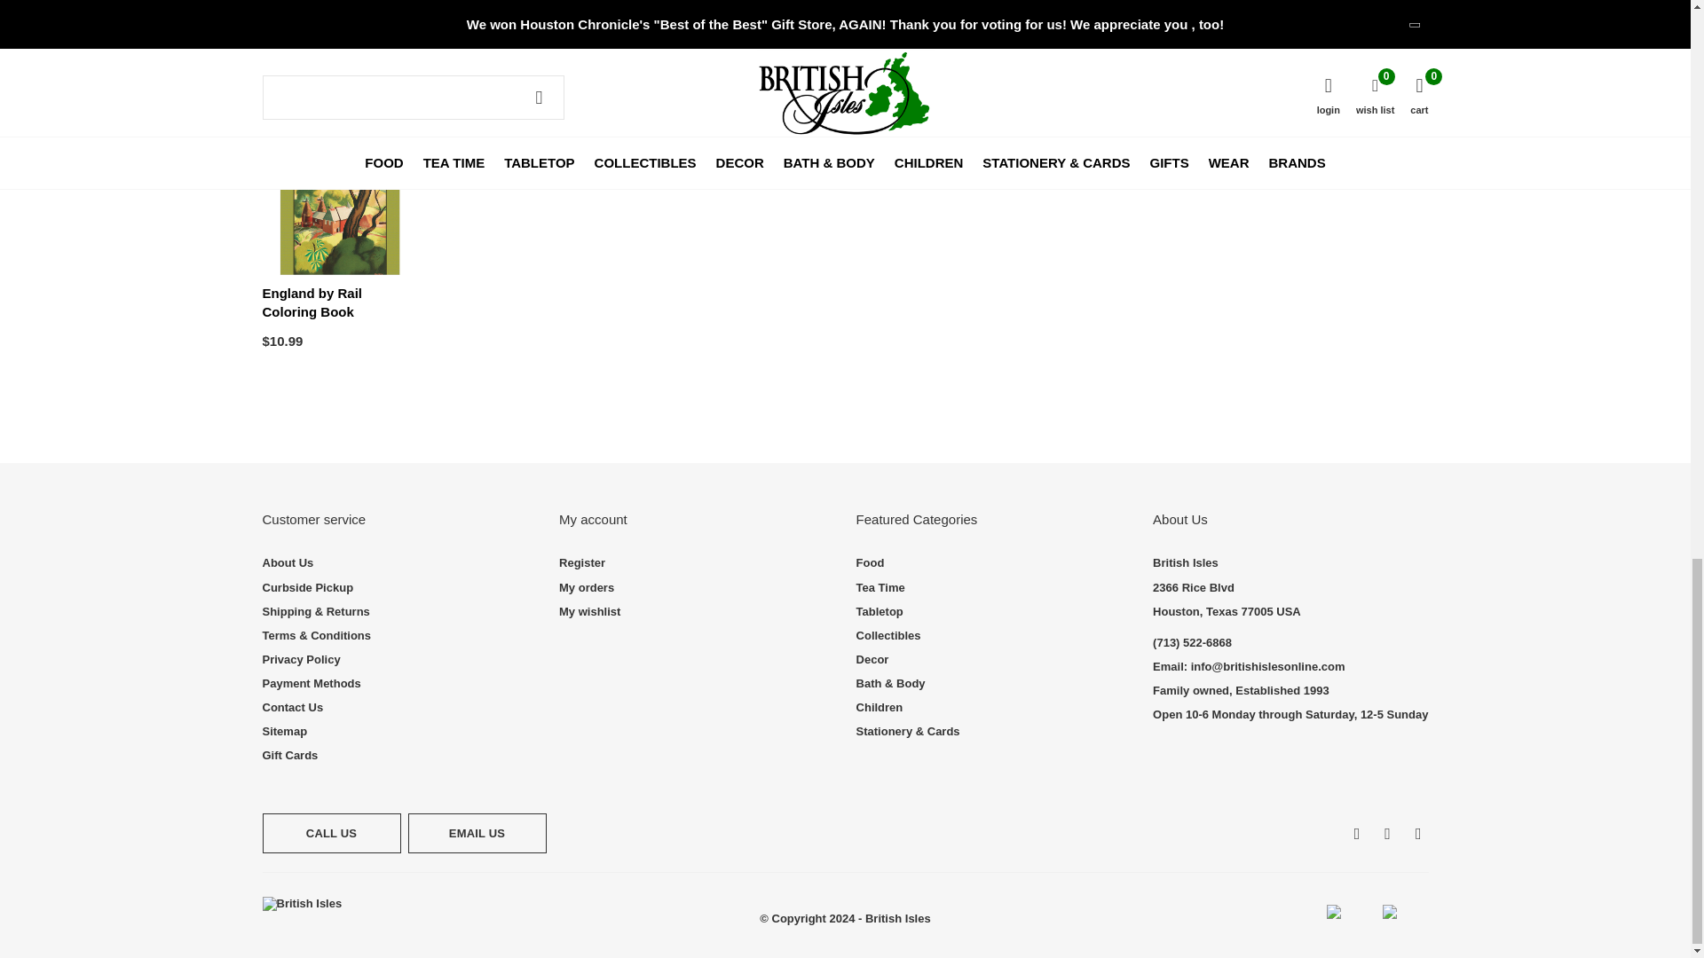 Image resolution: width=1704 pixels, height=958 pixels. I want to click on My orders, so click(586, 586).